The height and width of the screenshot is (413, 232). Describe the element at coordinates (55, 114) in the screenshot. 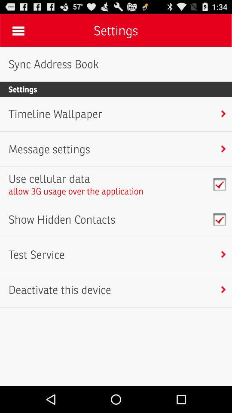

I see `jump until the timeline wallpaper` at that location.